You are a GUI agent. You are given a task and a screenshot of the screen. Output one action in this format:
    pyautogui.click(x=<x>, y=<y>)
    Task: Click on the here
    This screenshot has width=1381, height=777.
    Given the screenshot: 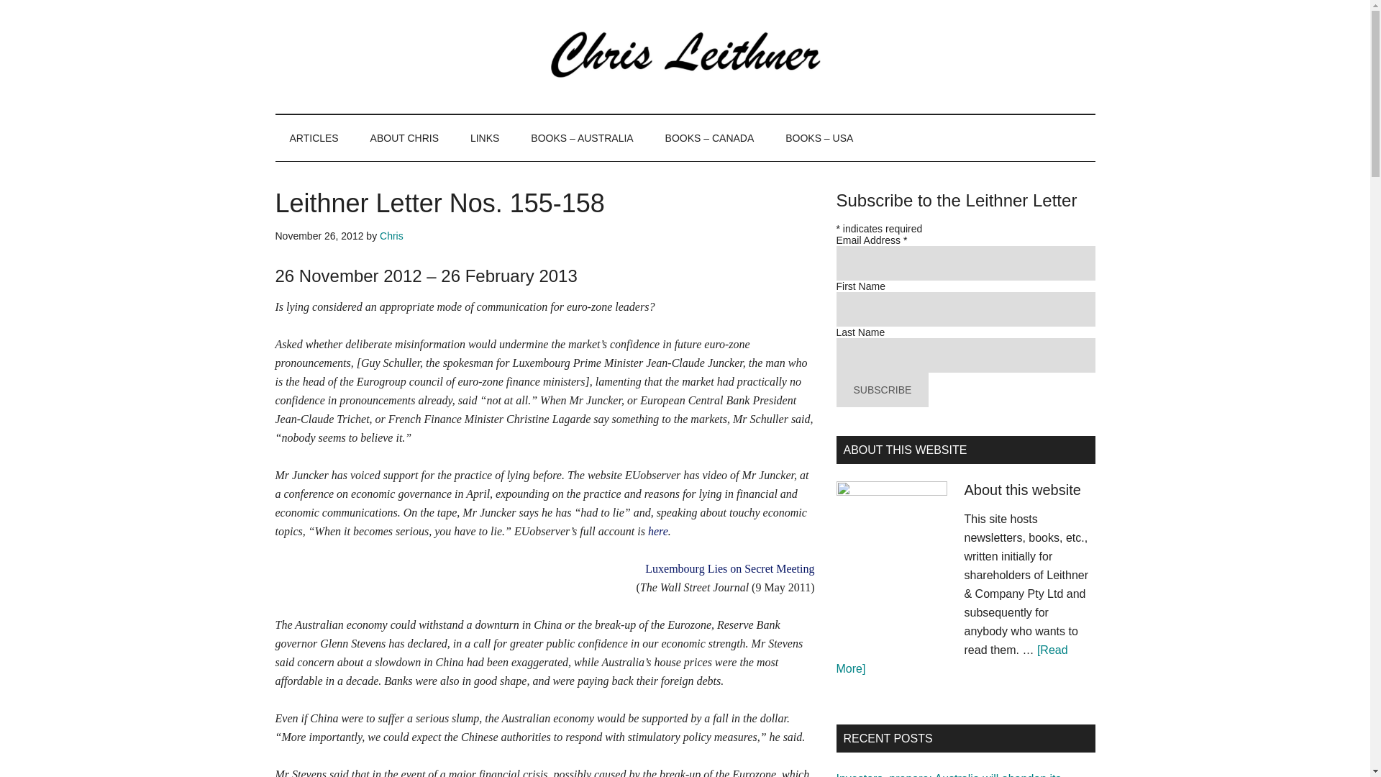 What is the action you would take?
    pyautogui.click(x=657, y=531)
    